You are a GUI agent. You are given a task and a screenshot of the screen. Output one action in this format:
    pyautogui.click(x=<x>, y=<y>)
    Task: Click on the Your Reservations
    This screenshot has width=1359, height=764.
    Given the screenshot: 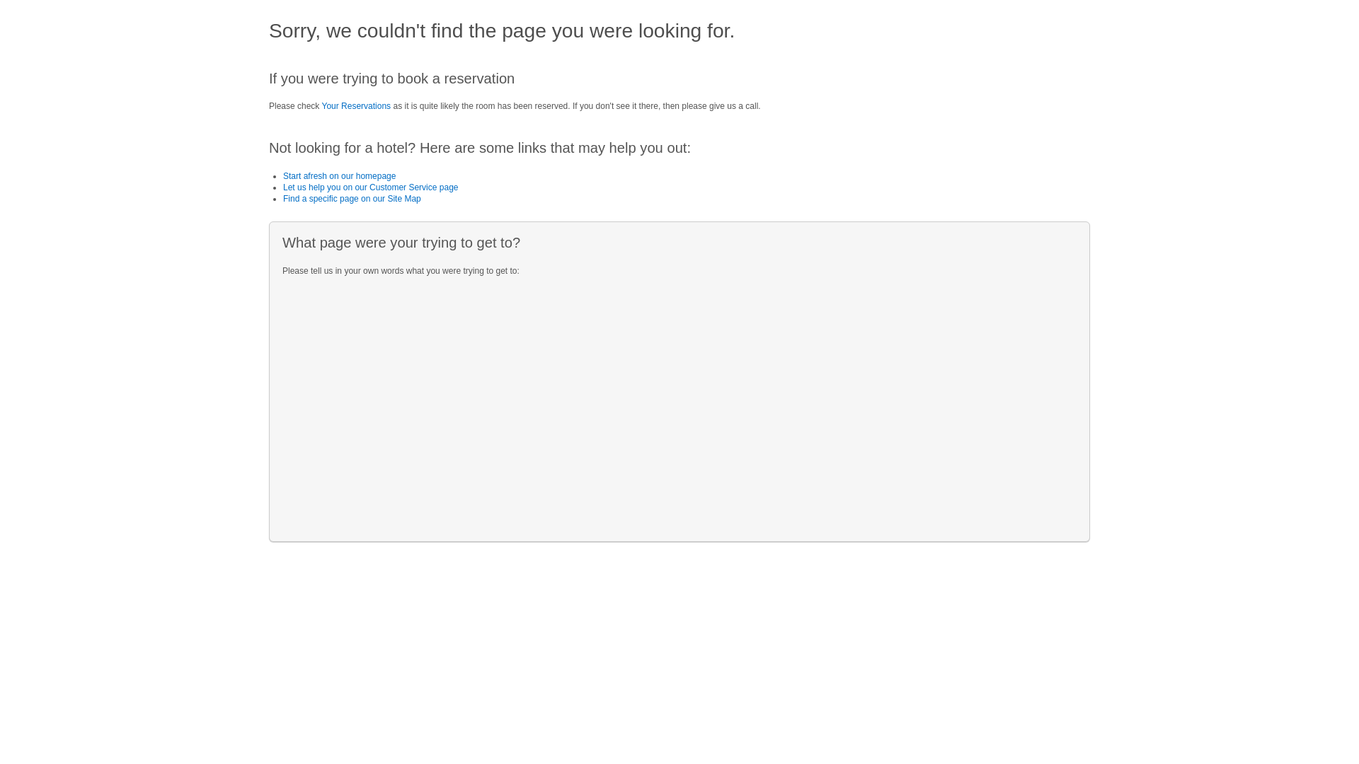 What is the action you would take?
    pyautogui.click(x=356, y=106)
    